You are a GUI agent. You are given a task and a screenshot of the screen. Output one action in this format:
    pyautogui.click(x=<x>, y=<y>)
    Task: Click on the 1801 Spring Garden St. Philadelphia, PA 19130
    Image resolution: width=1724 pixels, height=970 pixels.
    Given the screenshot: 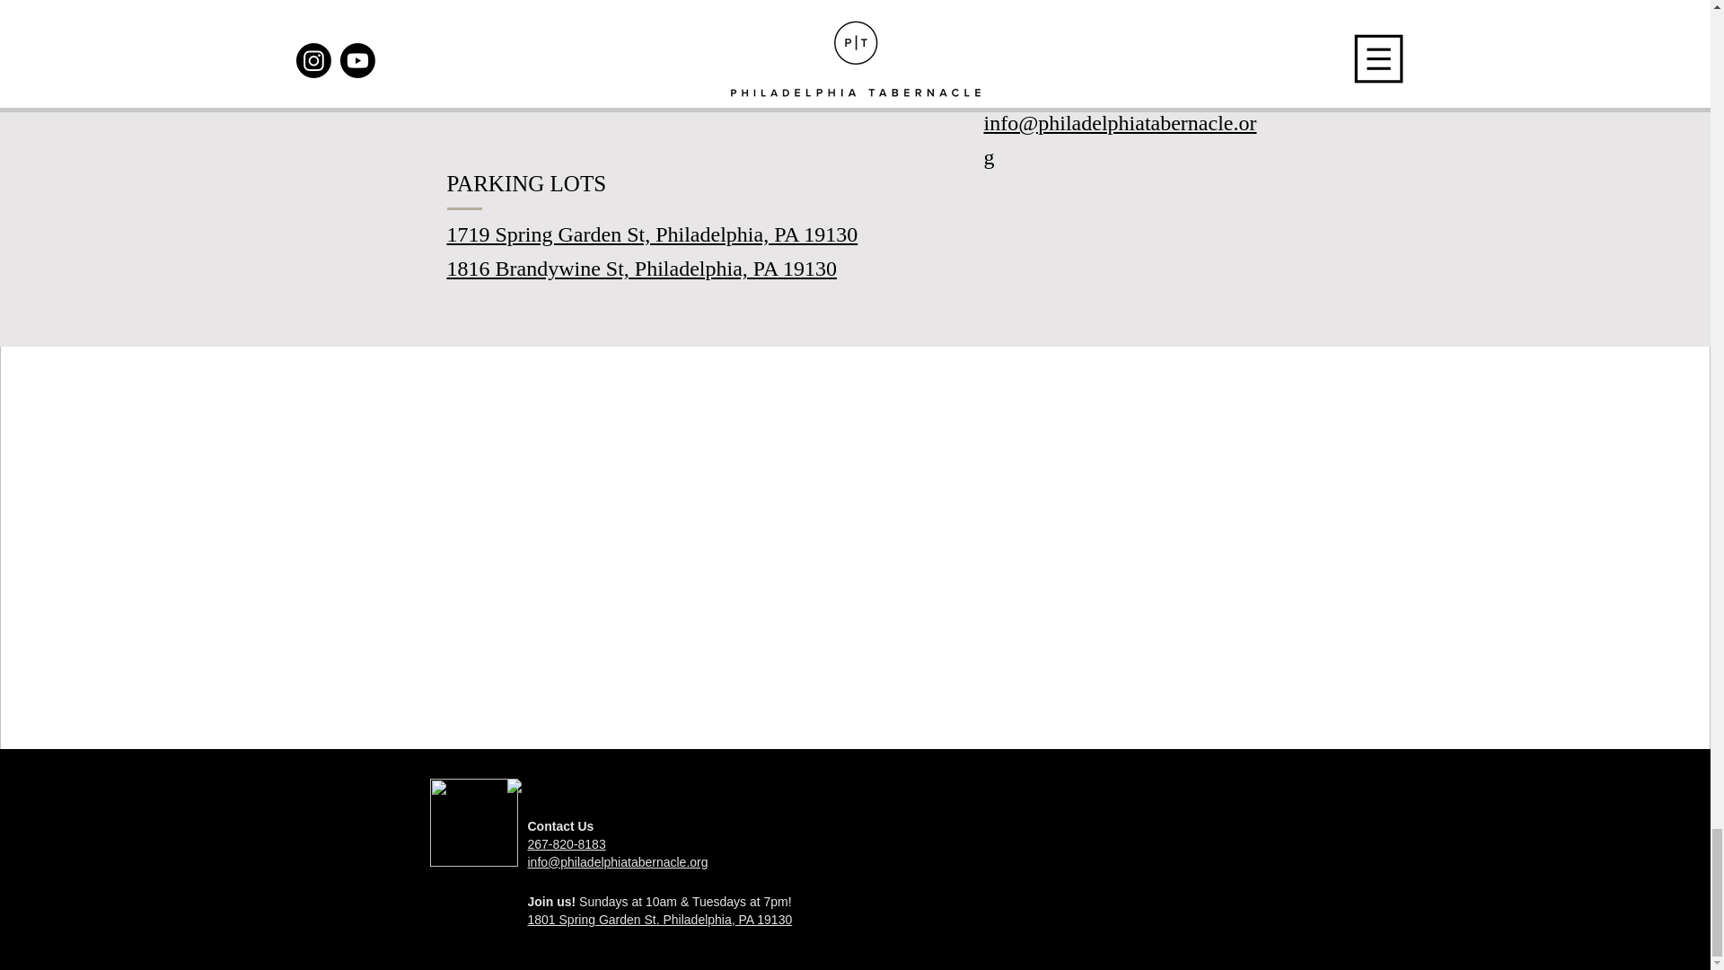 What is the action you would take?
    pyautogui.click(x=652, y=88)
    